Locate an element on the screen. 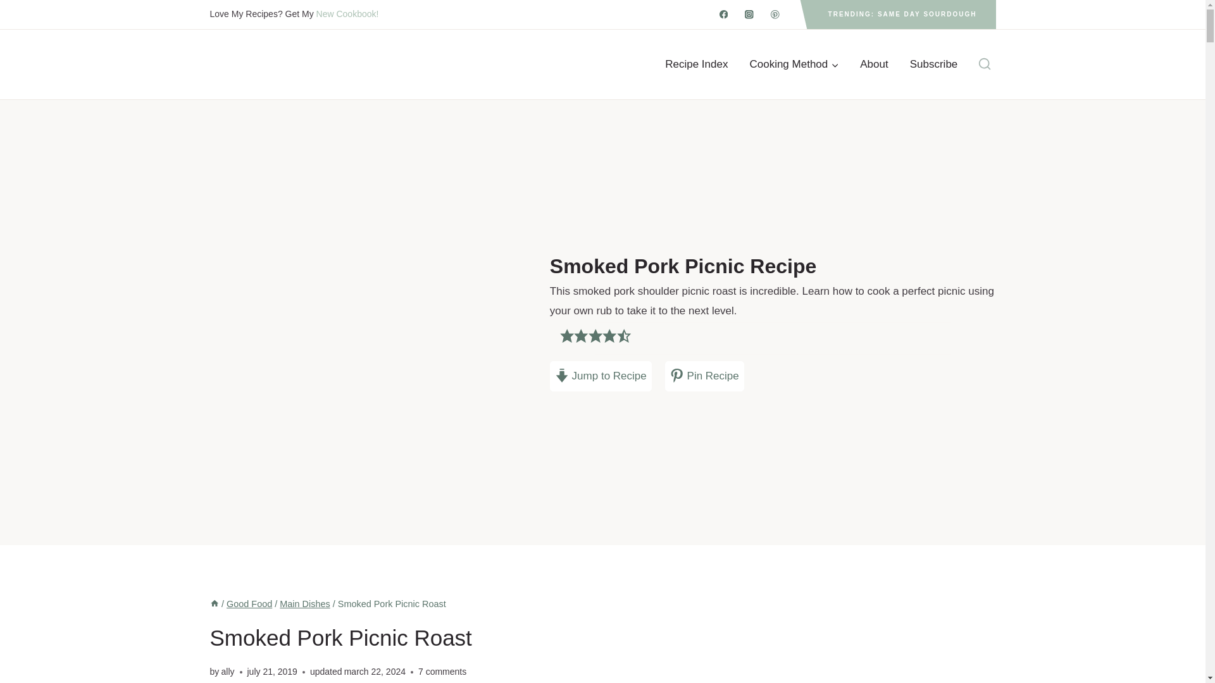  ally is located at coordinates (228, 672).